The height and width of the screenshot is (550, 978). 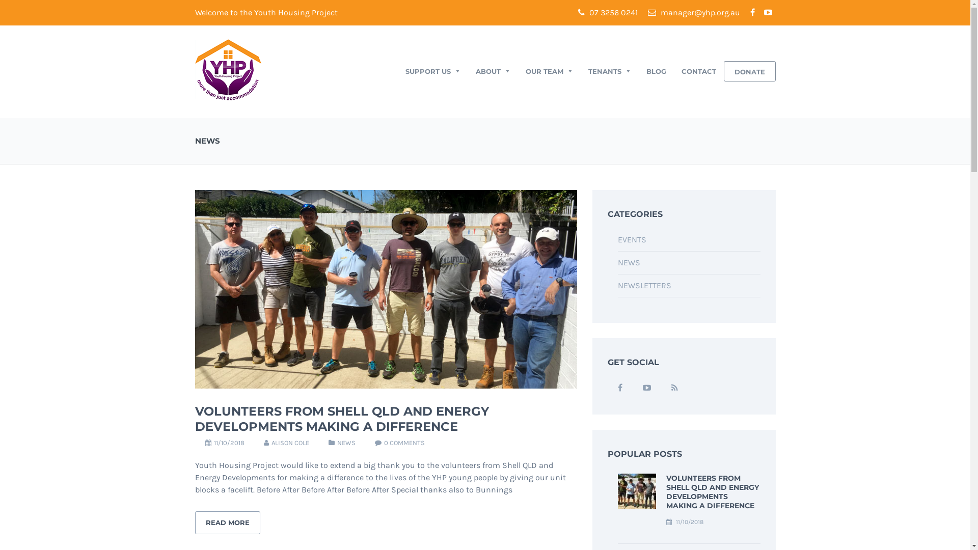 I want to click on OUR TEAM, so click(x=549, y=71).